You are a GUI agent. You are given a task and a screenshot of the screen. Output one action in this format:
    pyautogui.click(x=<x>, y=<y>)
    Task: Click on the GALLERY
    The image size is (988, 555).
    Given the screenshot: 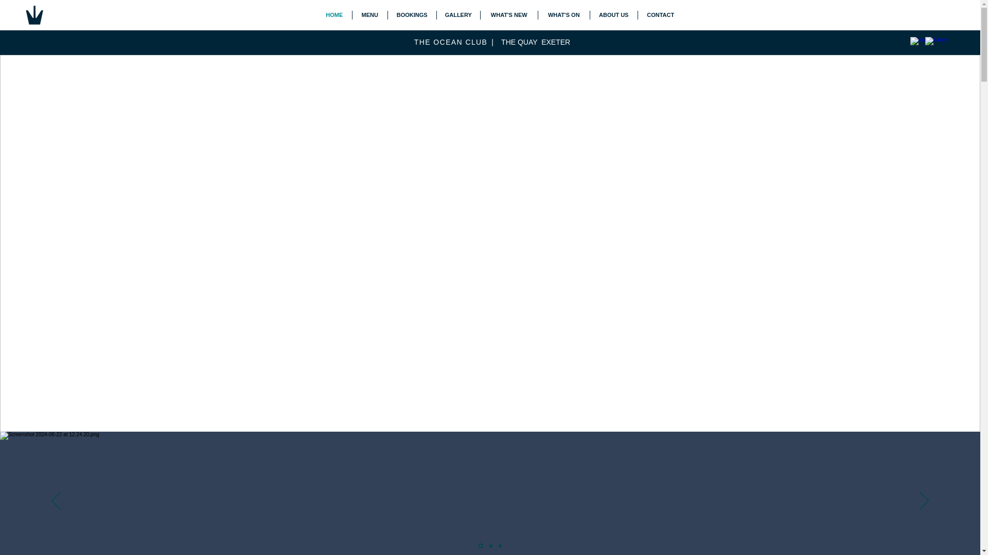 What is the action you would take?
    pyautogui.click(x=458, y=14)
    